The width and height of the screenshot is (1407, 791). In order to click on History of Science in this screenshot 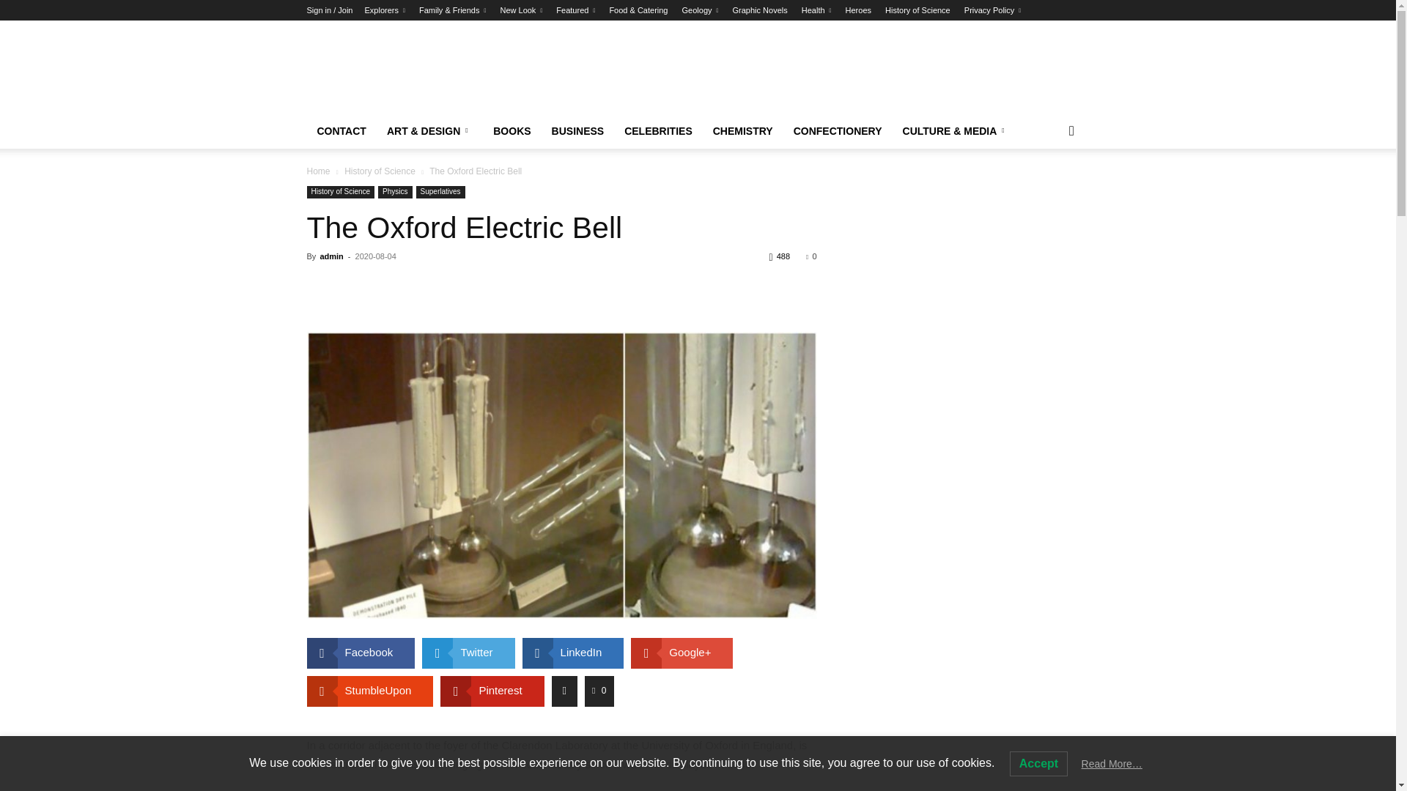, I will do `click(917, 10)`.